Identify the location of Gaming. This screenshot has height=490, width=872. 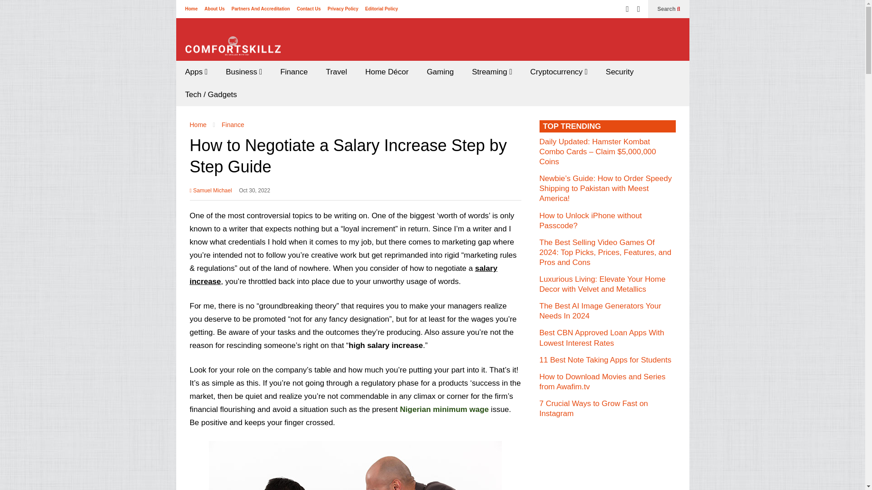
(440, 72).